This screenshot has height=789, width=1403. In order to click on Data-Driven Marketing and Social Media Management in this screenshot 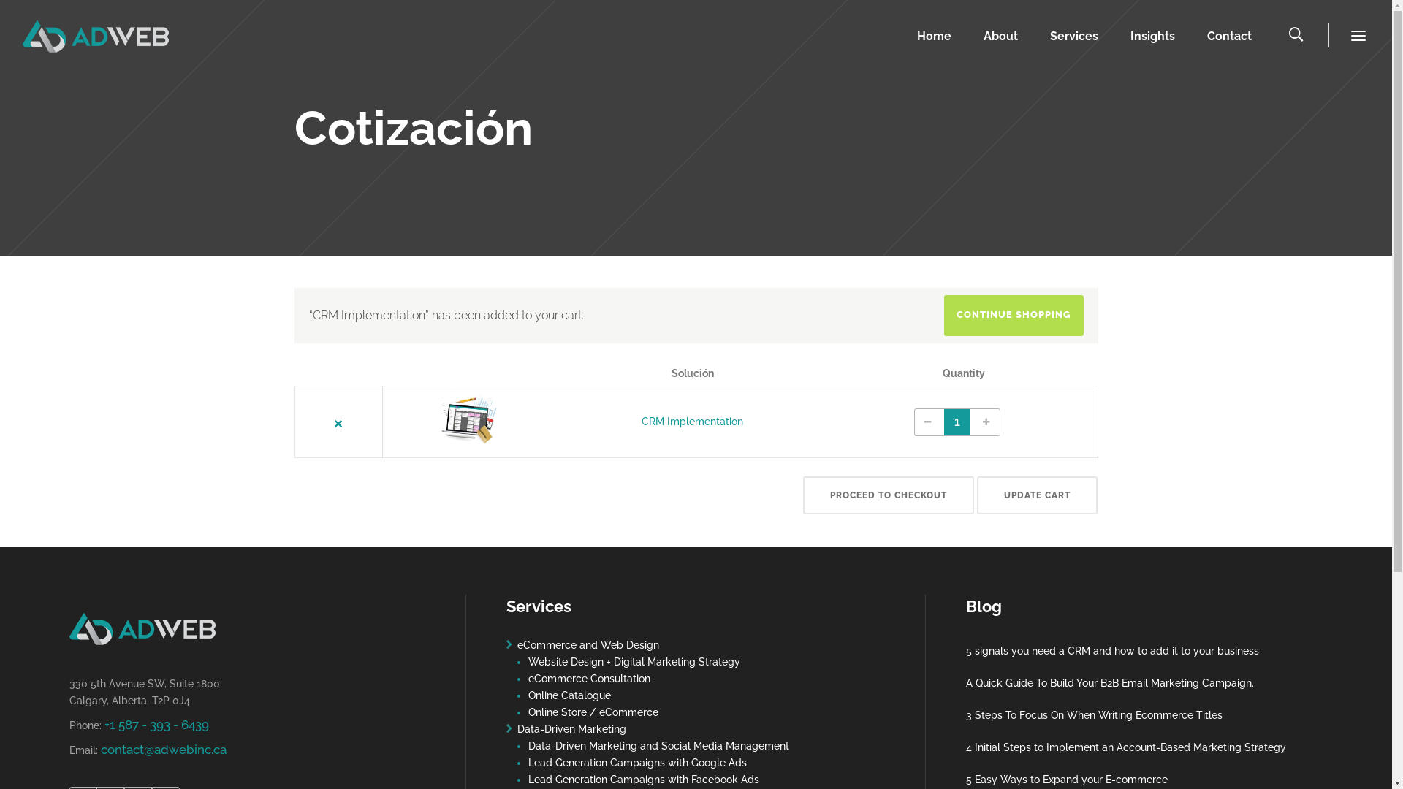, I will do `click(659, 746)`.